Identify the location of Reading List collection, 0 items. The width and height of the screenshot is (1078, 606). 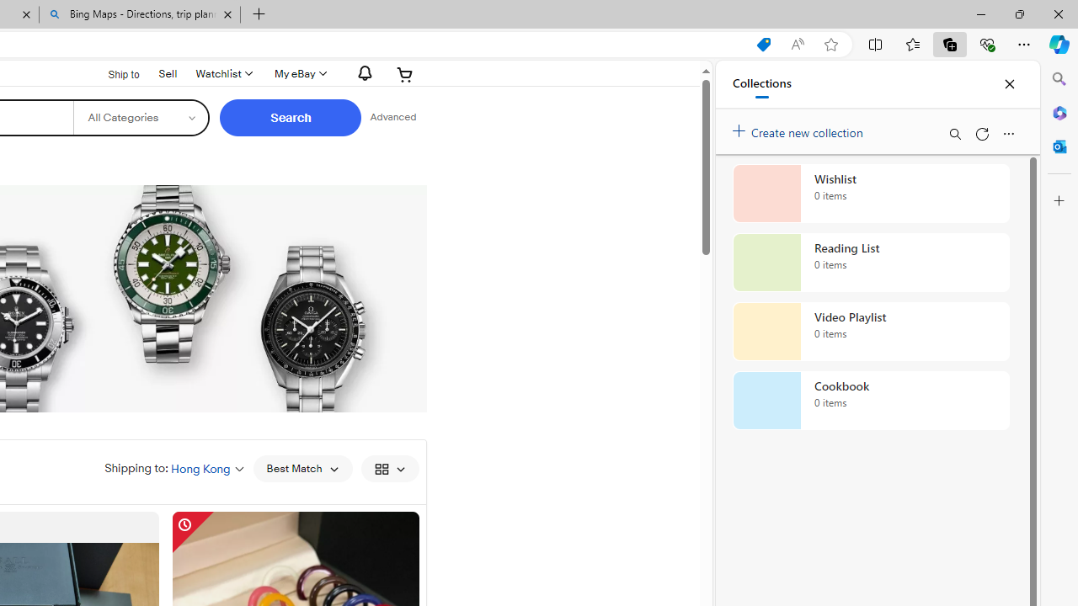
(871, 263).